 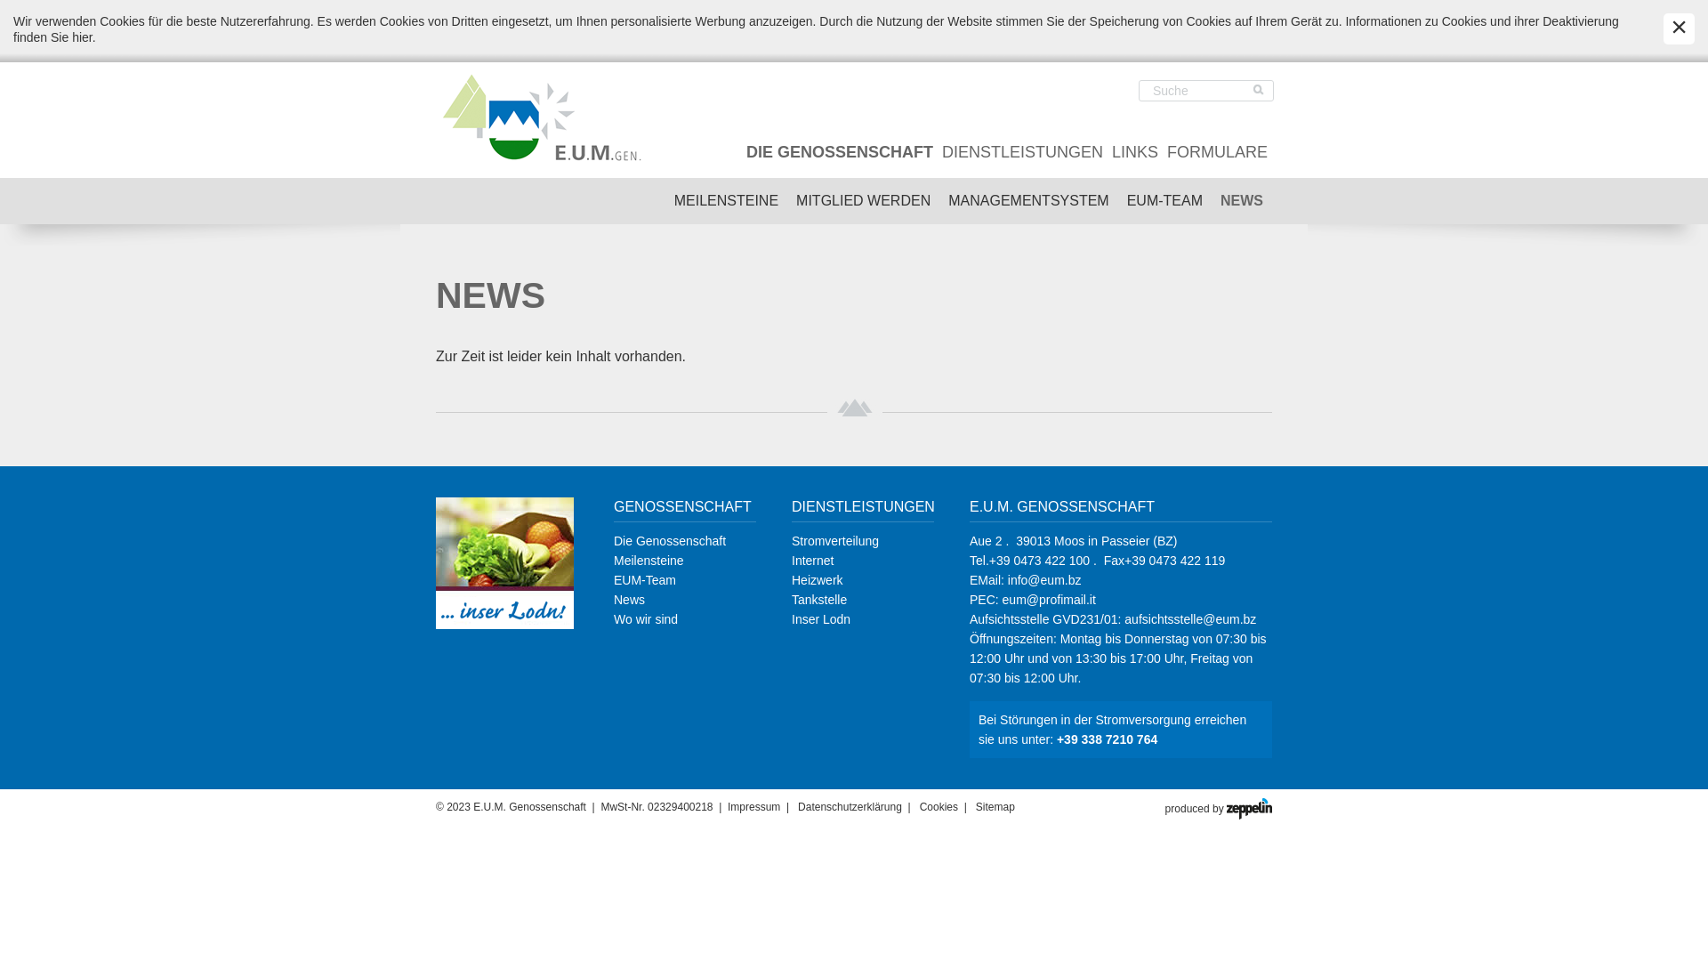 I want to click on Meilensteine, so click(x=649, y=561).